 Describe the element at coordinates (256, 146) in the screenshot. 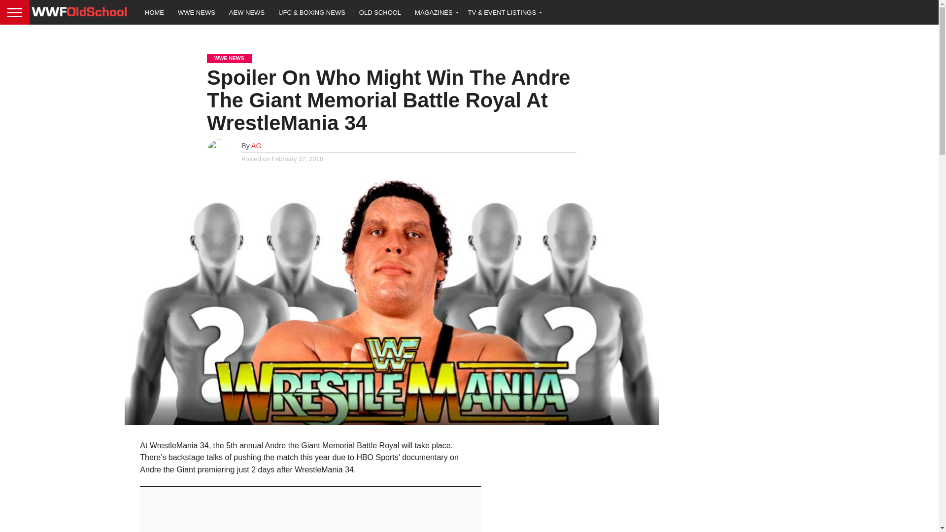

I see `Posts by AG` at that location.